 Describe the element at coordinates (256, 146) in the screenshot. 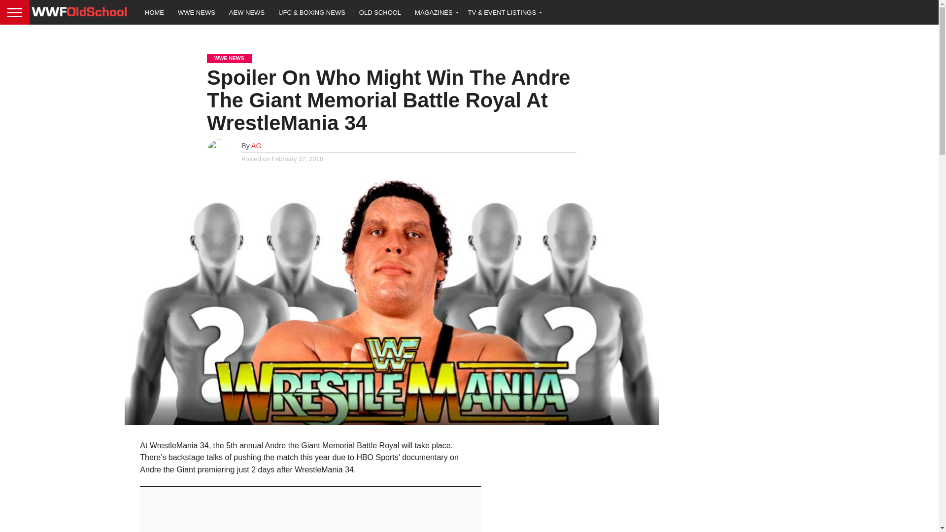

I see `Posts by AG` at that location.